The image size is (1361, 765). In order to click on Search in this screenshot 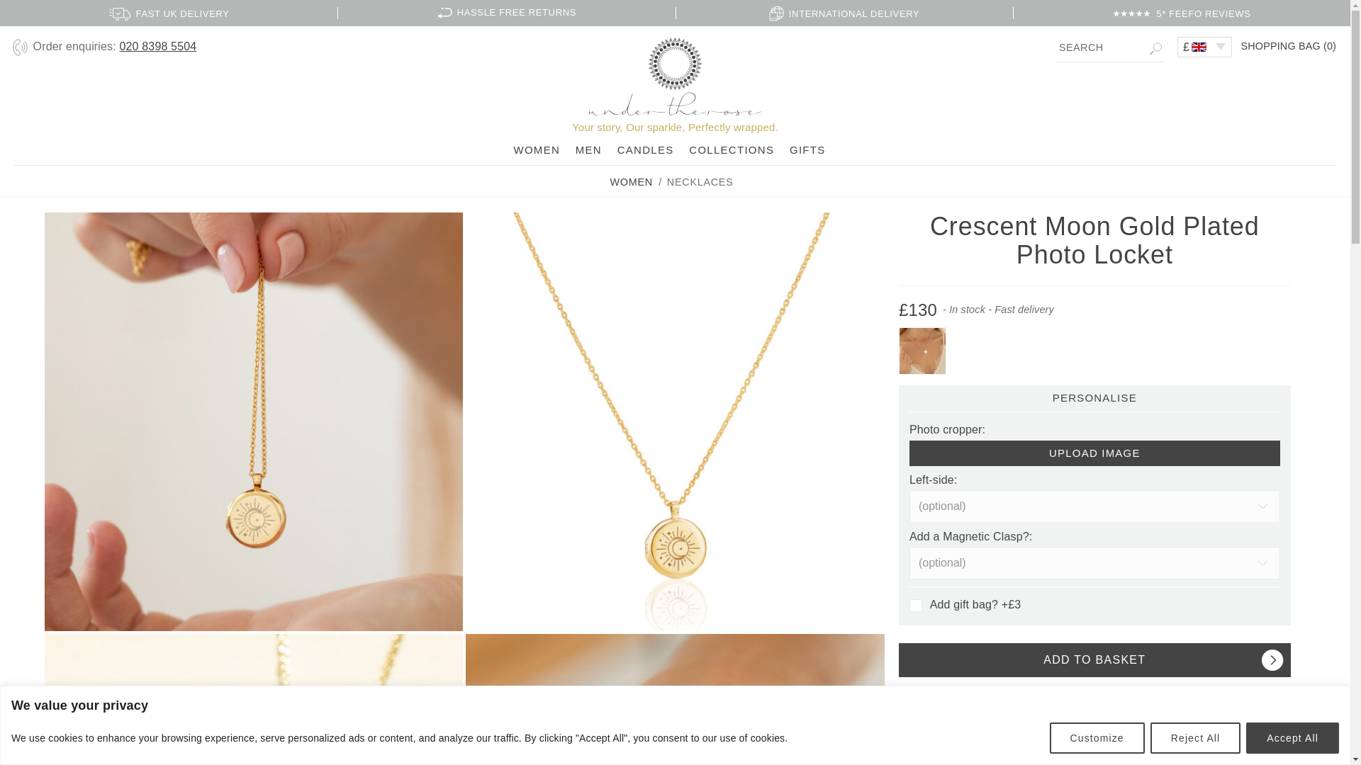, I will do `click(1110, 47)`.